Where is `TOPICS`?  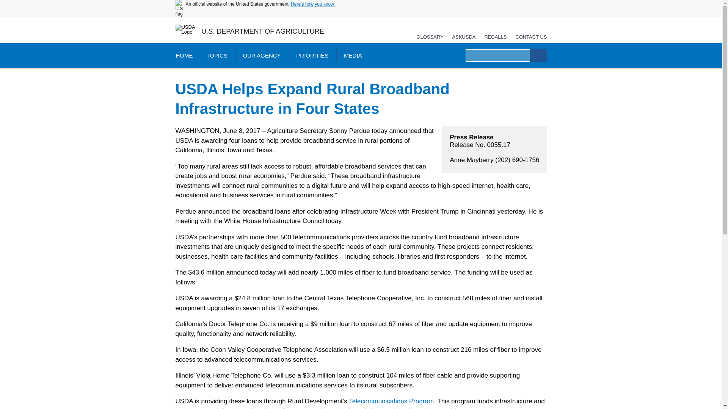 TOPICS is located at coordinates (217, 56).